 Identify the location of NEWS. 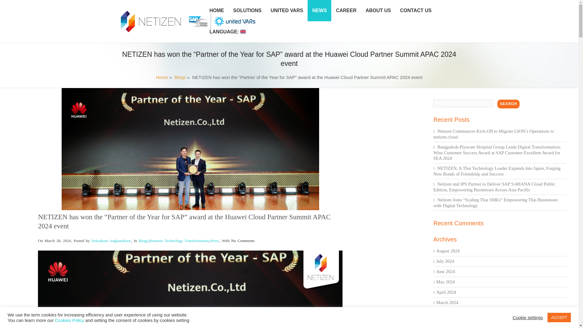
(319, 11).